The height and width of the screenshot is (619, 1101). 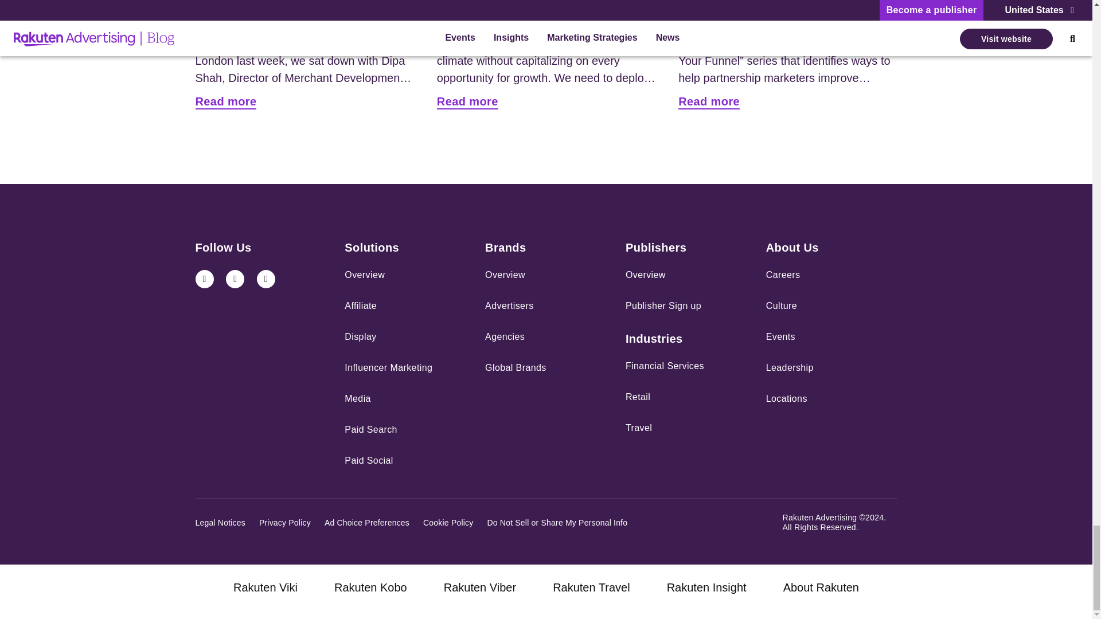 I want to click on Visit us on Twitter, so click(x=235, y=279).